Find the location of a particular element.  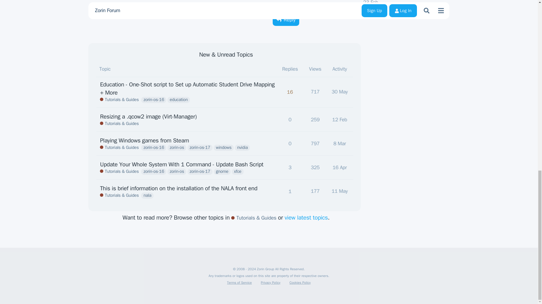

Write about how to do new and useful things in Zorin OS. is located at coordinates (154, 100).